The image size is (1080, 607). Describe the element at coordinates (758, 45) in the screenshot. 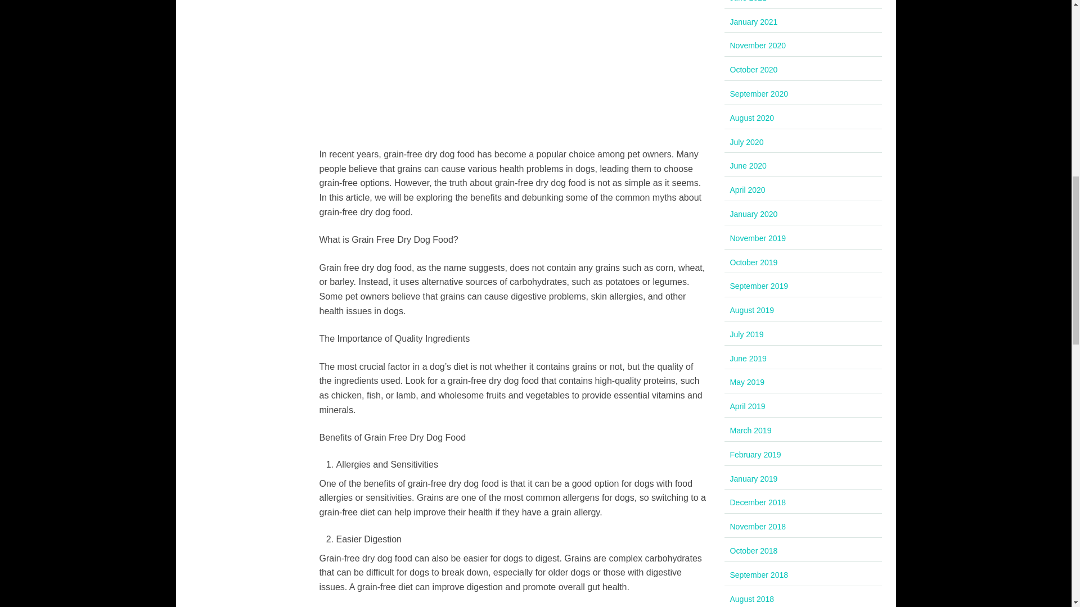

I see `November 2020` at that location.